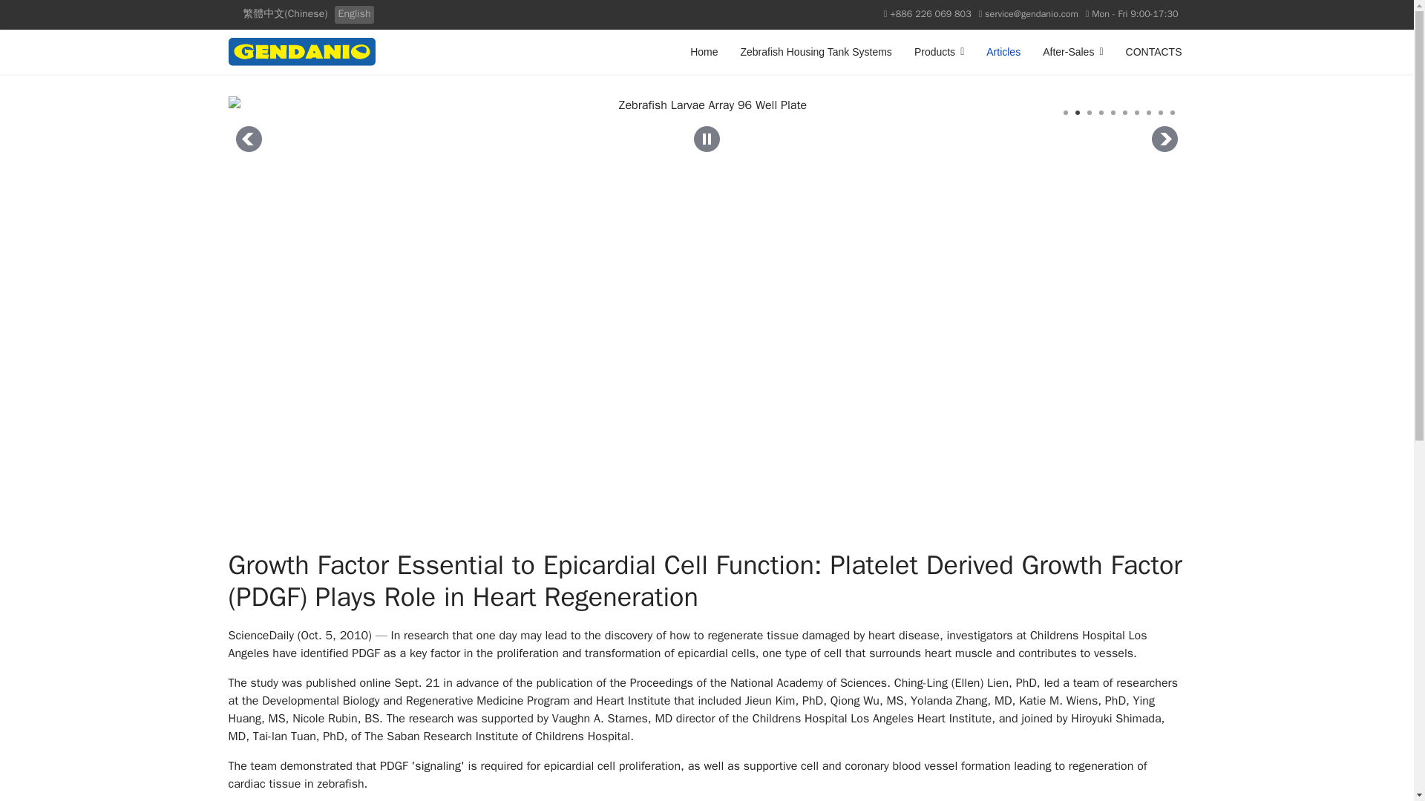 This screenshot has height=801, width=1425. I want to click on Products, so click(939, 52).